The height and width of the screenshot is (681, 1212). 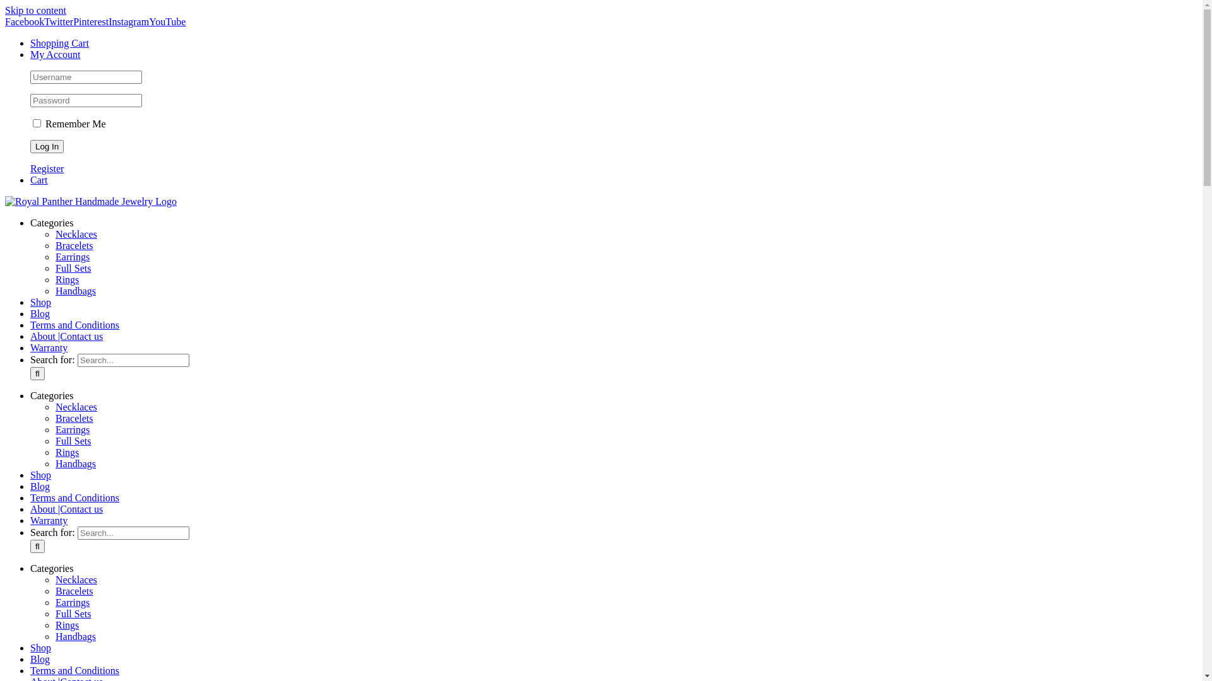 What do you see at coordinates (67, 661) in the screenshot?
I see `Rings` at bounding box center [67, 661].